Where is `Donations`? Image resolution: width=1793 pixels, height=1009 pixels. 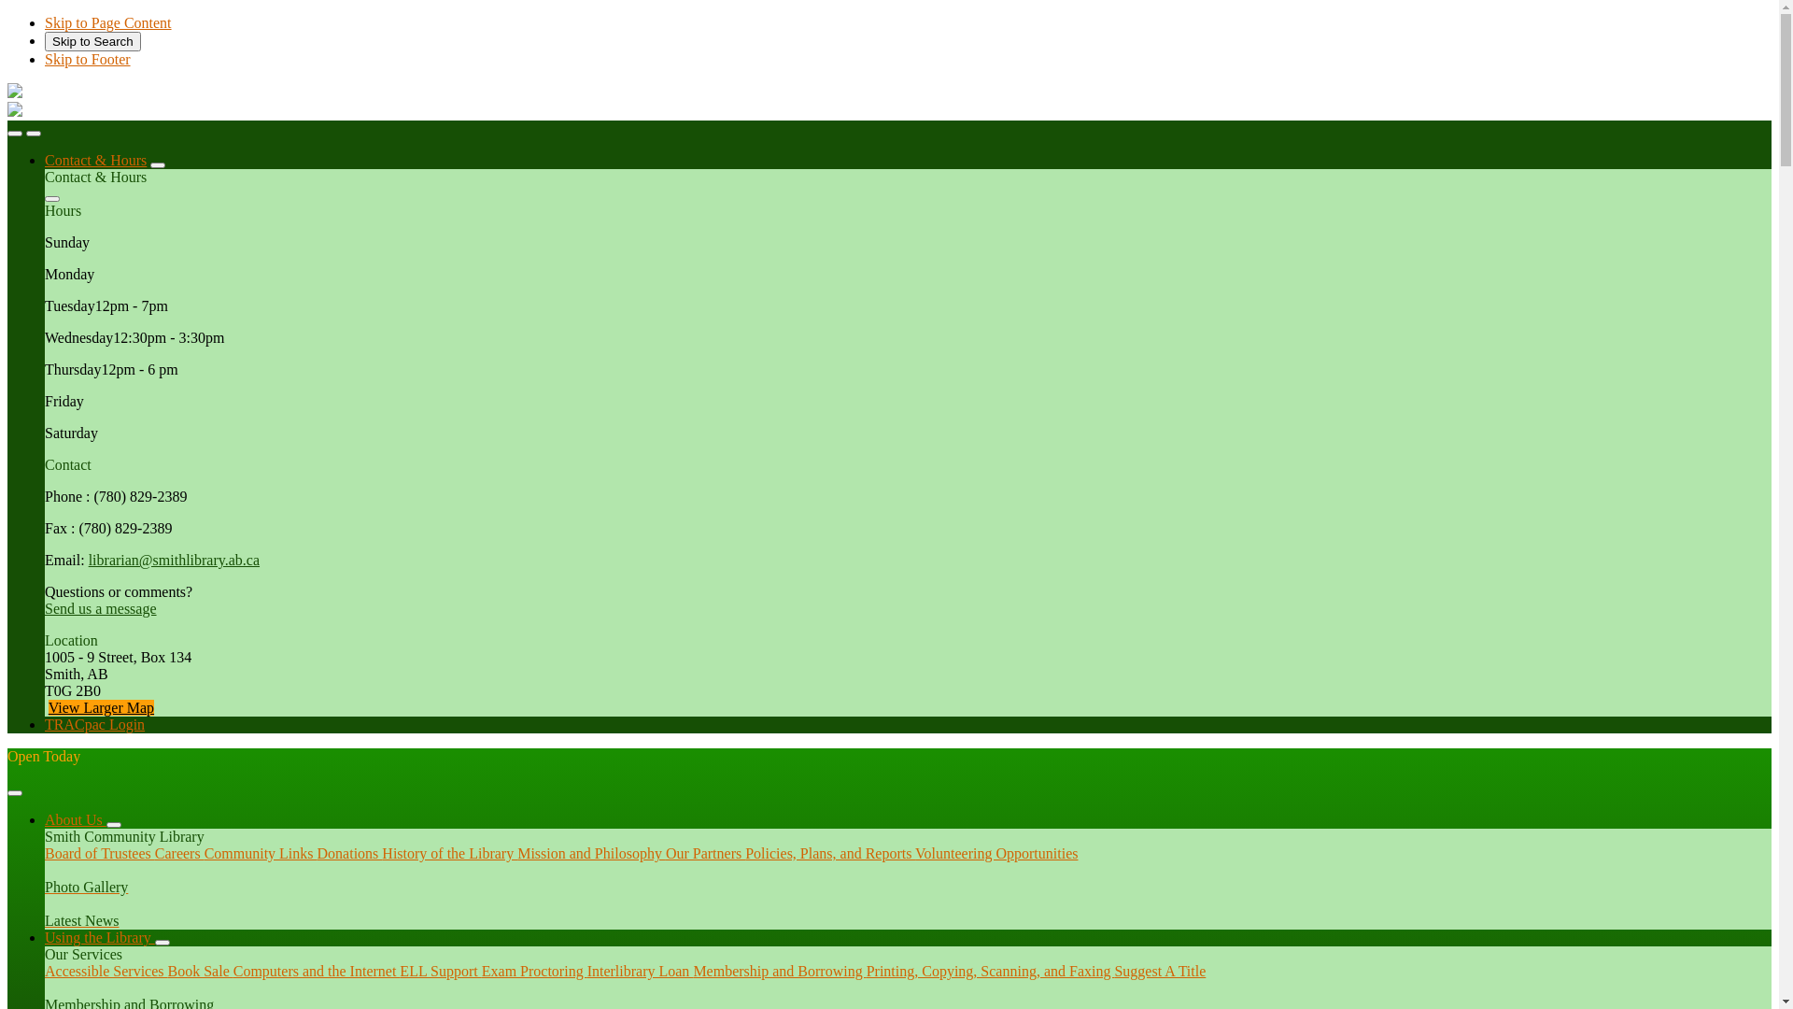 Donations is located at coordinates (350, 853).